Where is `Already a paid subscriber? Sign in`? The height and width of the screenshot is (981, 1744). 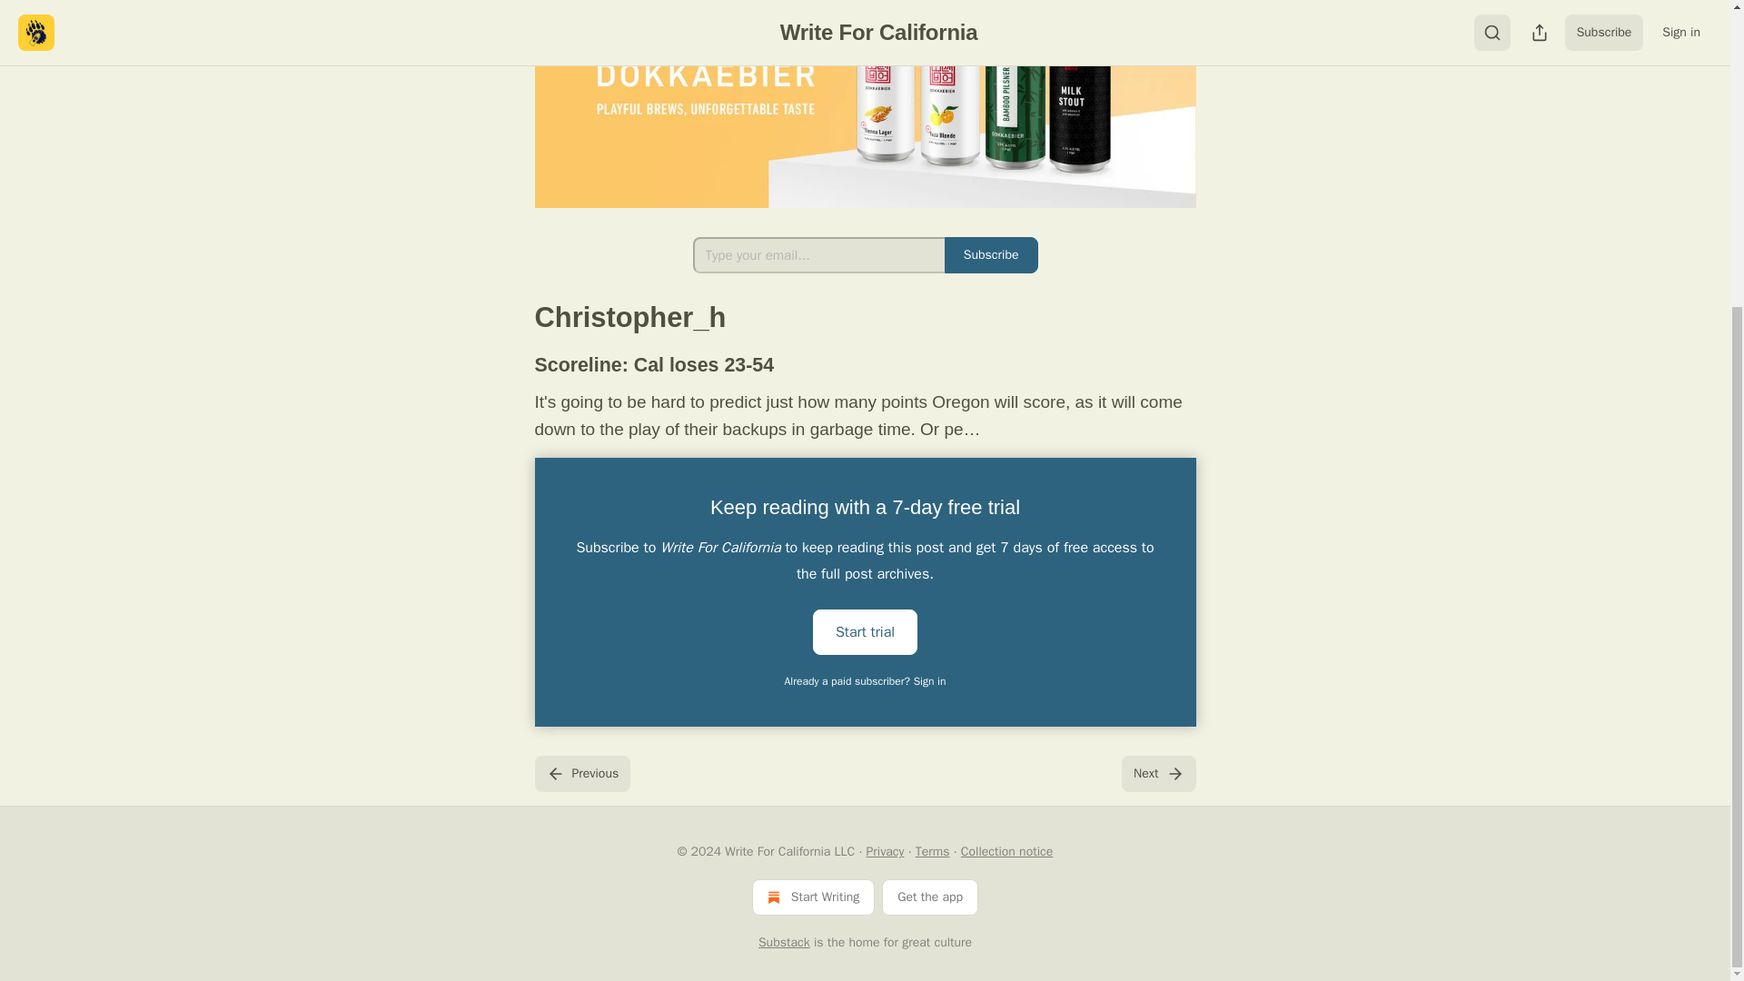 Already a paid subscriber? Sign in is located at coordinates (866, 681).